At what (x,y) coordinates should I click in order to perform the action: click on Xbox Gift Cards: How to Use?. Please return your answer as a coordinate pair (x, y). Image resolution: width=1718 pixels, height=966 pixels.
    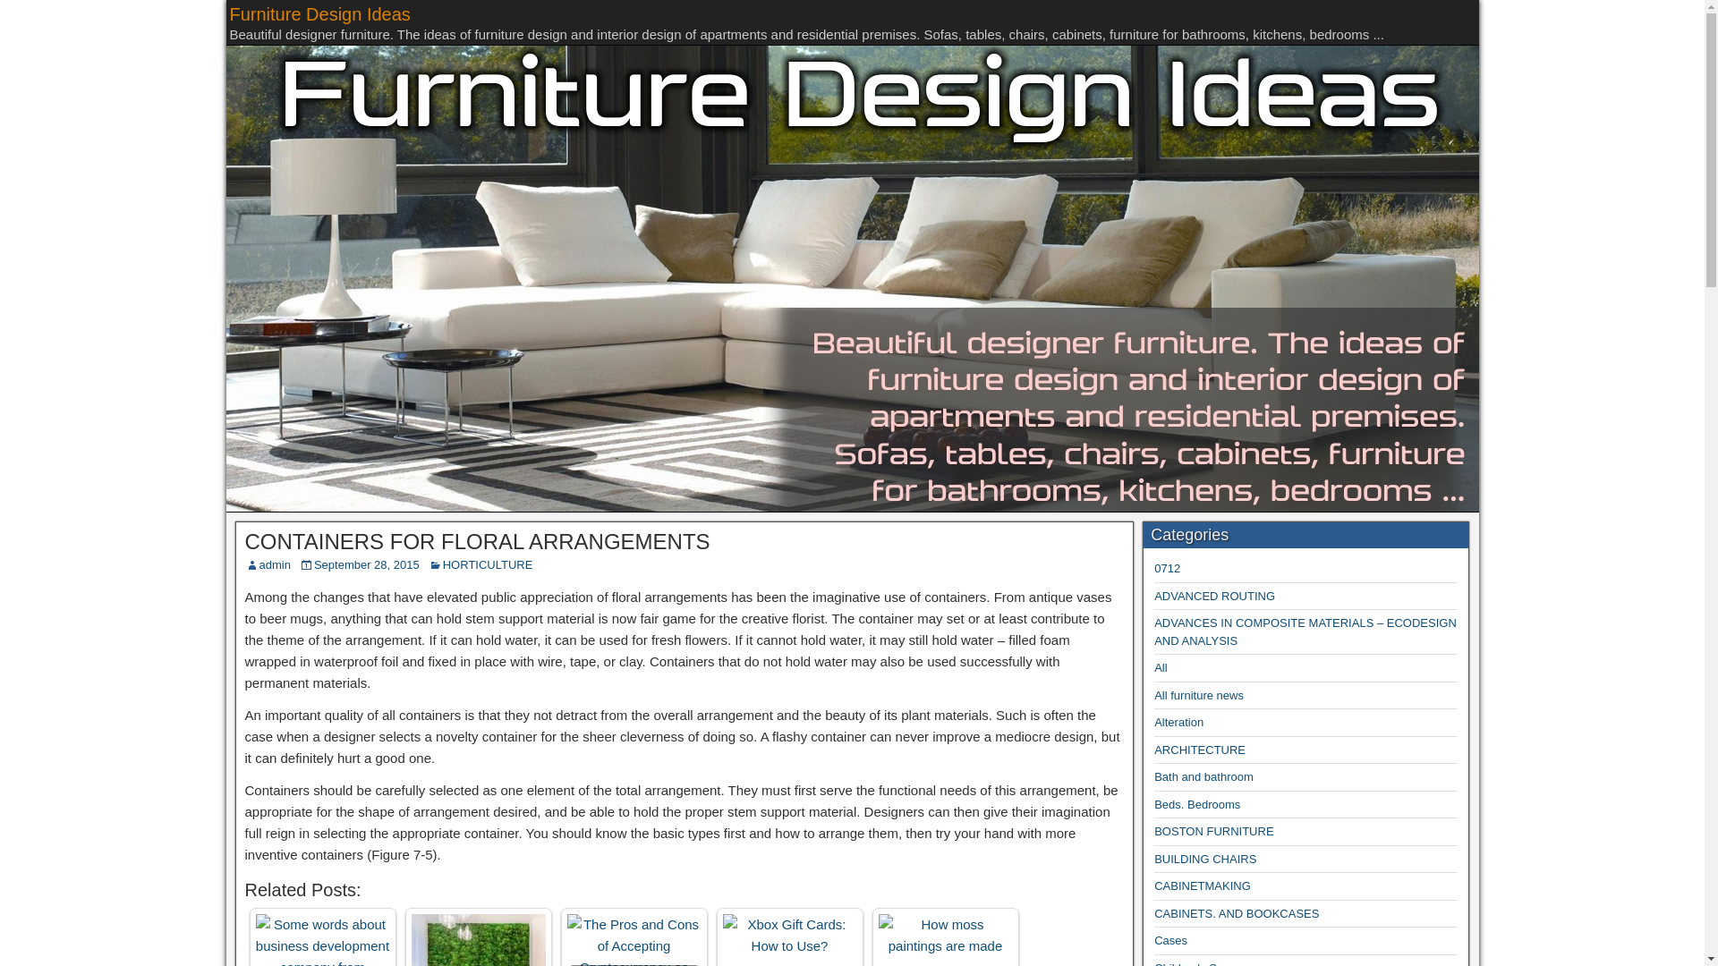
    Looking at the image, I should click on (790, 939).